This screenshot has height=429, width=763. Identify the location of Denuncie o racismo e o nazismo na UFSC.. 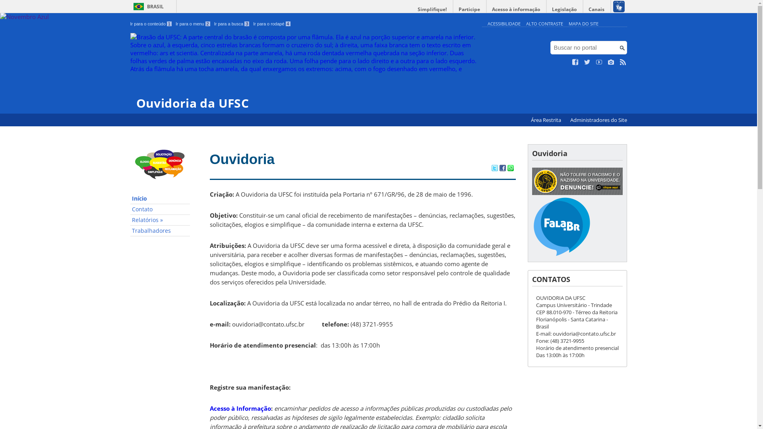
(577, 181).